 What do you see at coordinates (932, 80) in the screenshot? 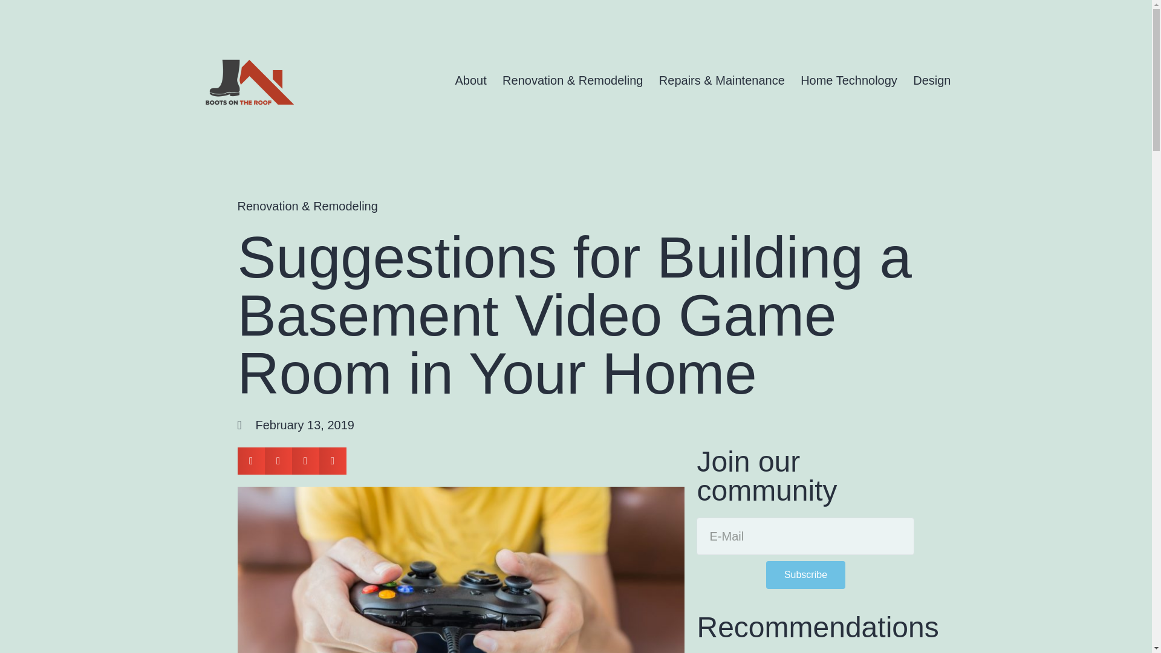
I see `Design` at bounding box center [932, 80].